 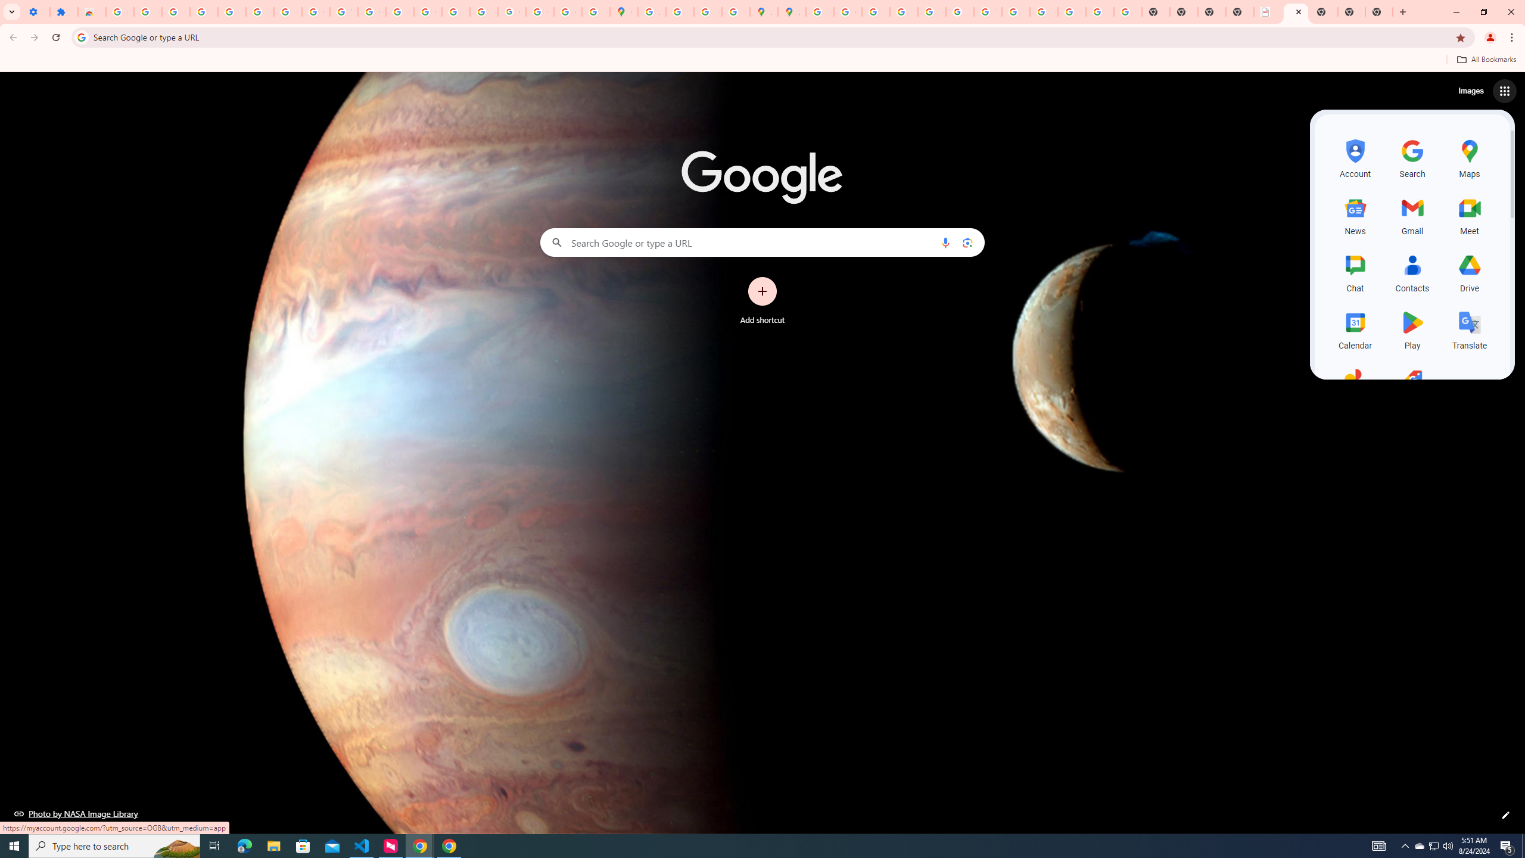 What do you see at coordinates (1355, 157) in the screenshot?
I see `Account, row 1 of 5 and column 1 of 3 in the first section` at bounding box center [1355, 157].